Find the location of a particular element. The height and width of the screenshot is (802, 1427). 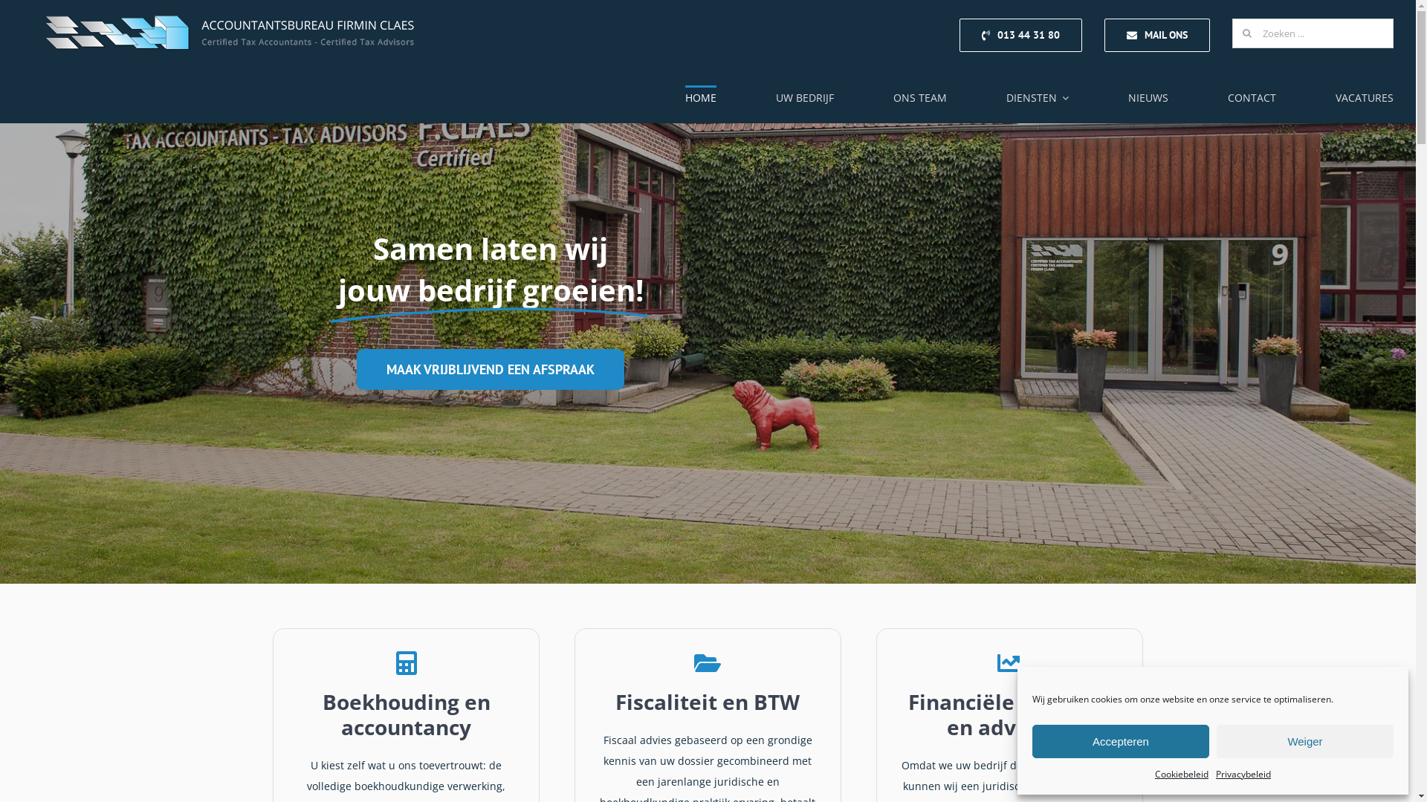

UW BEDRIJF is located at coordinates (805, 98).